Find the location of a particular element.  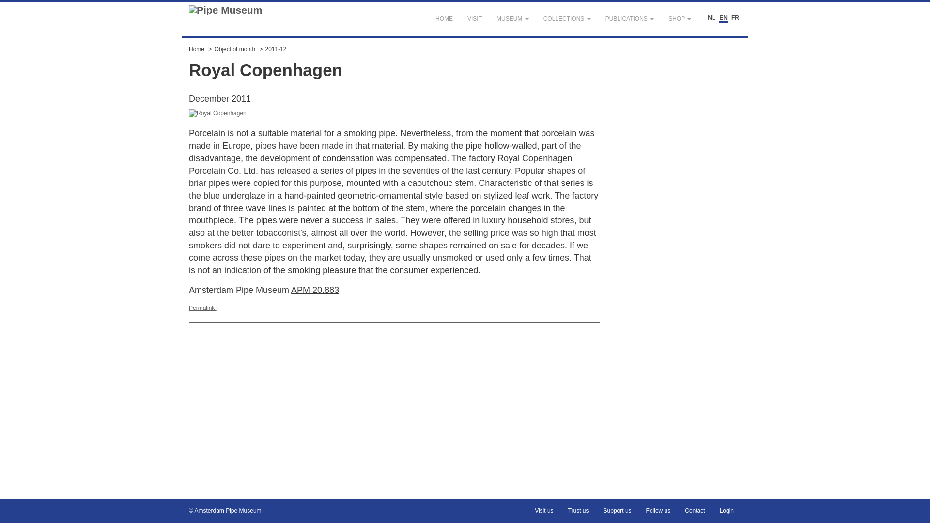

2011-12 is located at coordinates (276, 49).